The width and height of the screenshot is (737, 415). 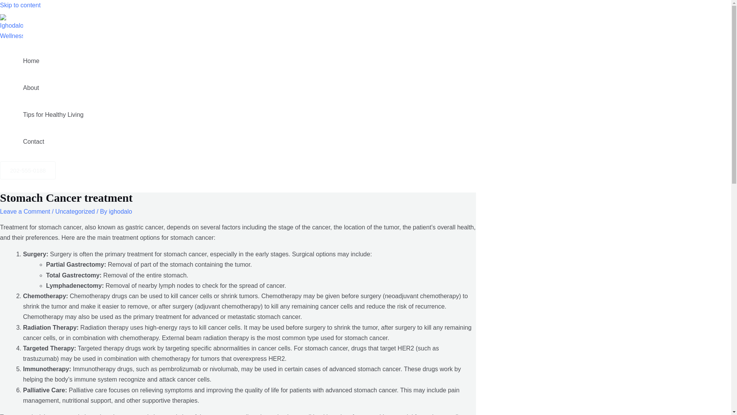 What do you see at coordinates (53, 61) in the screenshot?
I see `Home` at bounding box center [53, 61].